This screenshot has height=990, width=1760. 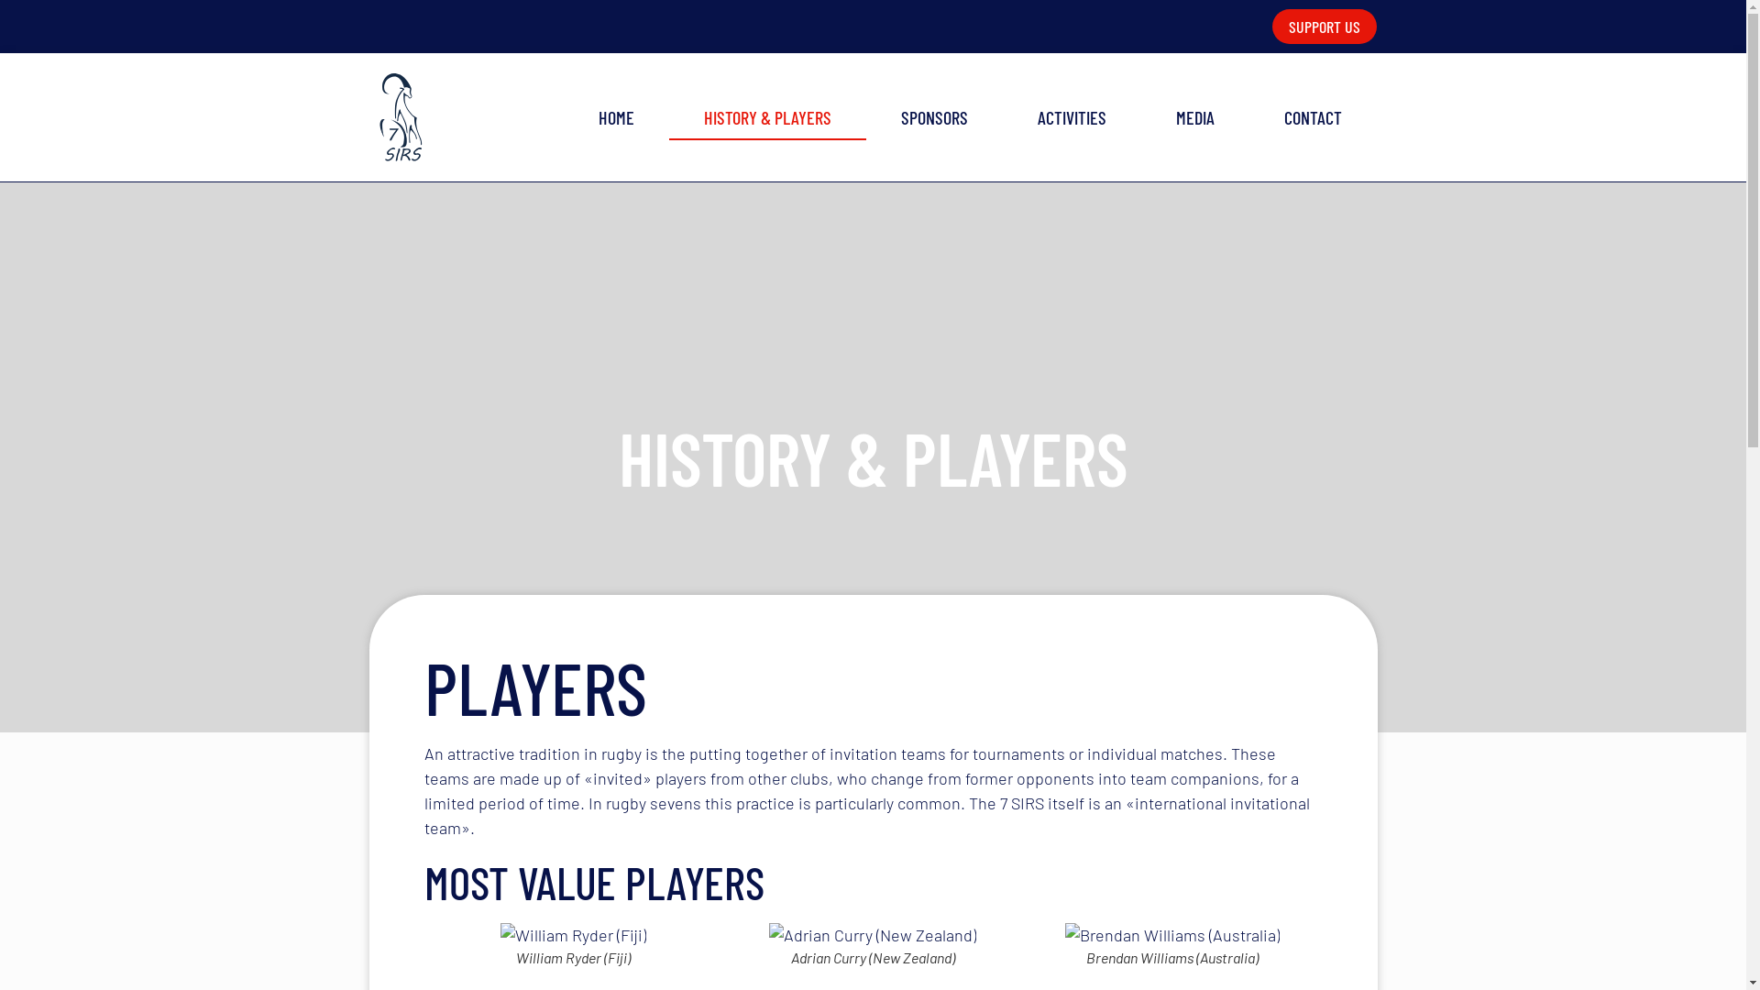 What do you see at coordinates (768, 117) in the screenshot?
I see `HISTORY & PLAYERS` at bounding box center [768, 117].